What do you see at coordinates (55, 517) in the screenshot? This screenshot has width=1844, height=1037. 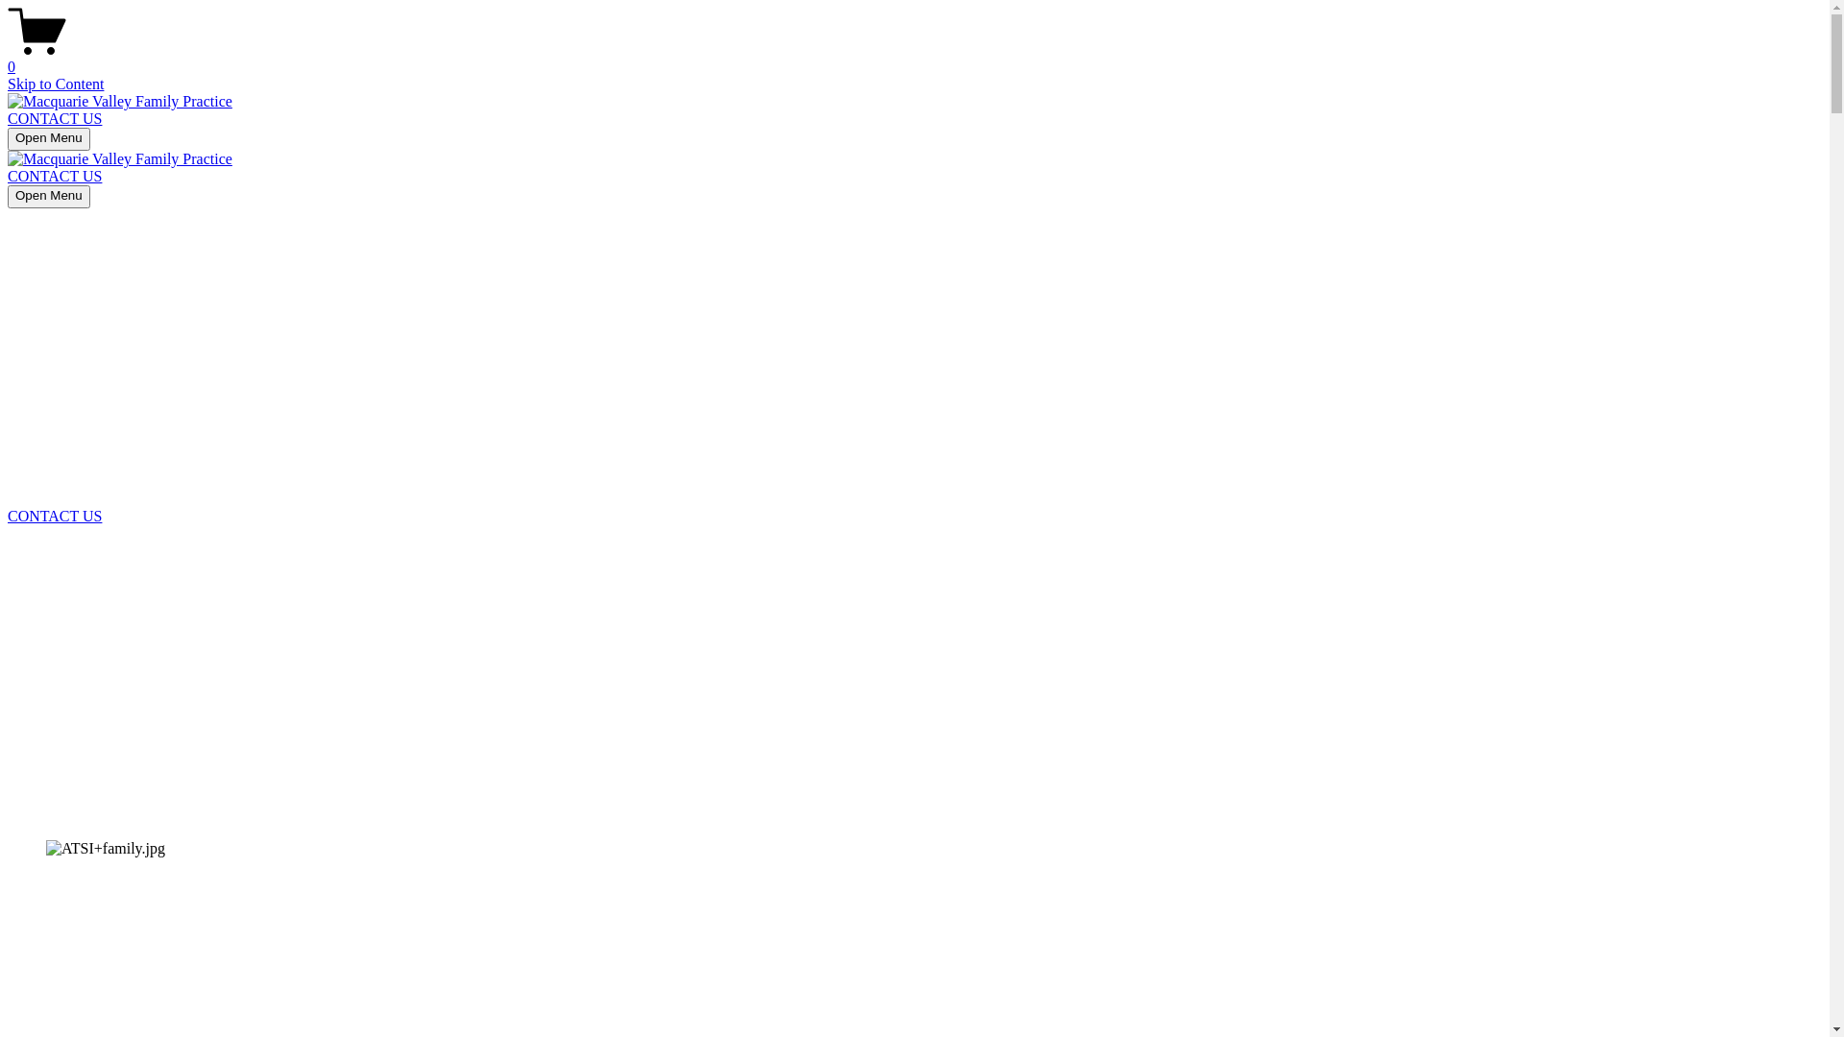 I see `CONTACT US` at bounding box center [55, 517].